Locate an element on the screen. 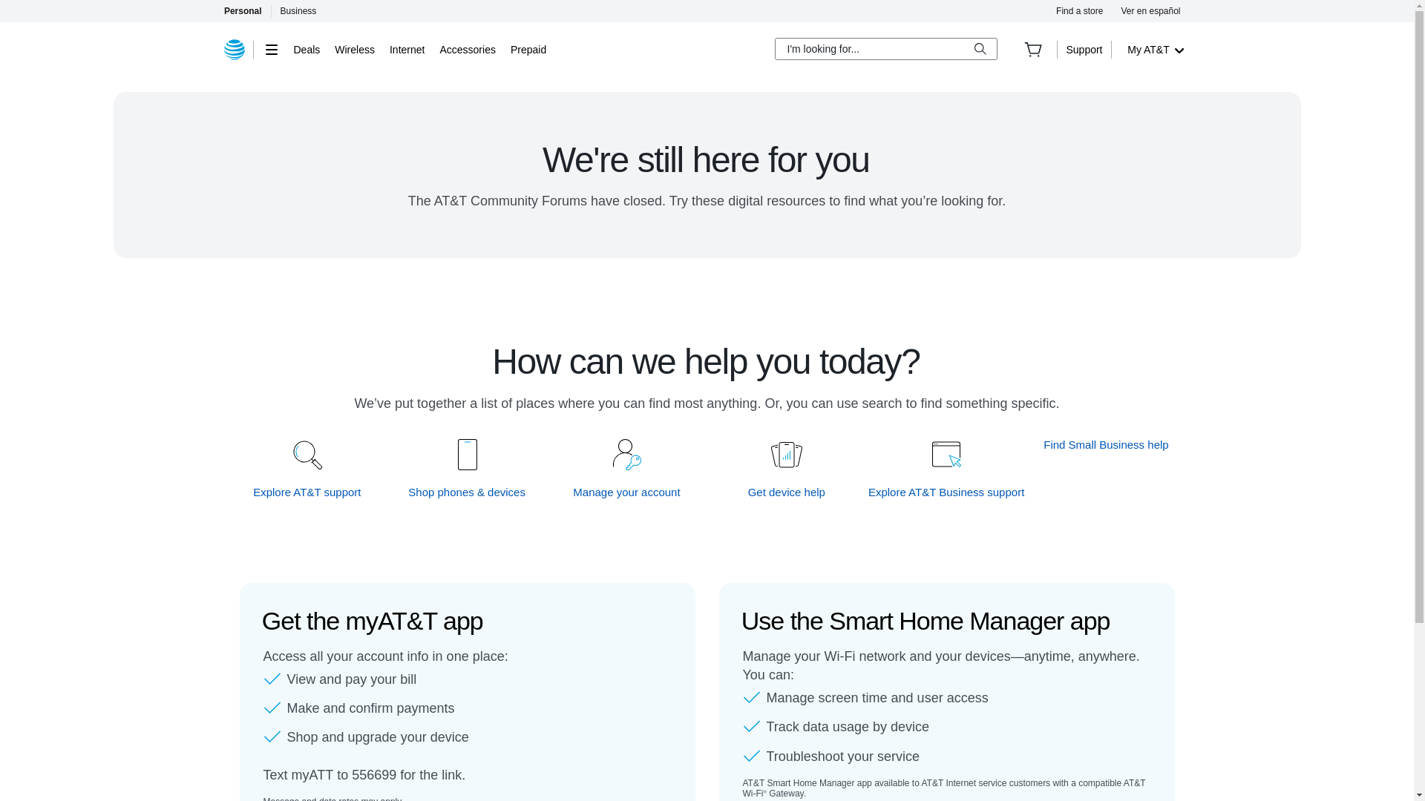 The height and width of the screenshot is (801, 1425). Personal is located at coordinates (242, 10).